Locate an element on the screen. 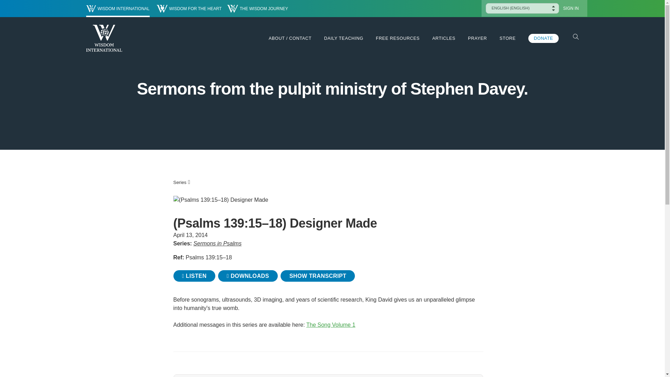 This screenshot has width=670, height=377. The Song Volume 1 is located at coordinates (331, 325).